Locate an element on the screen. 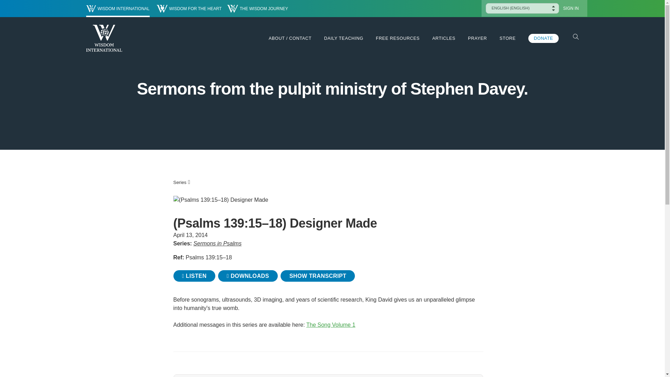 This screenshot has width=670, height=377. The Song Volume 1 is located at coordinates (331, 325).